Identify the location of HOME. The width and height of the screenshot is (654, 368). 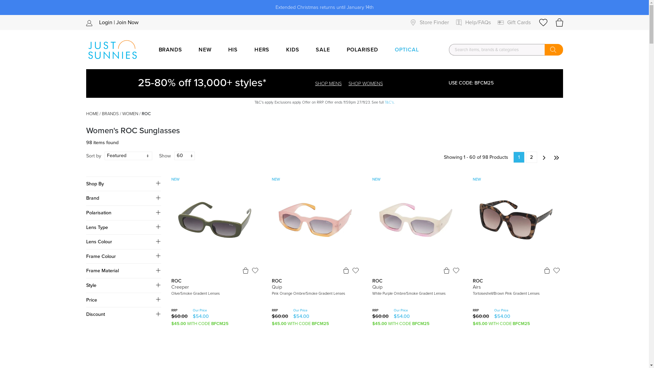
(92, 114).